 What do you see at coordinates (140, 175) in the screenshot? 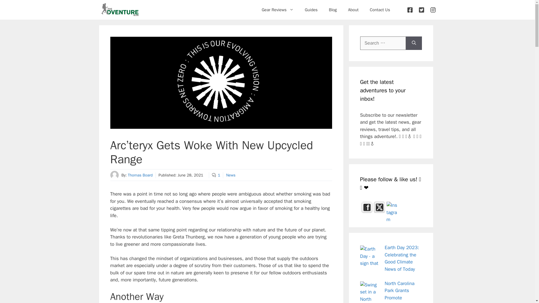
I see `Thomas Board` at bounding box center [140, 175].